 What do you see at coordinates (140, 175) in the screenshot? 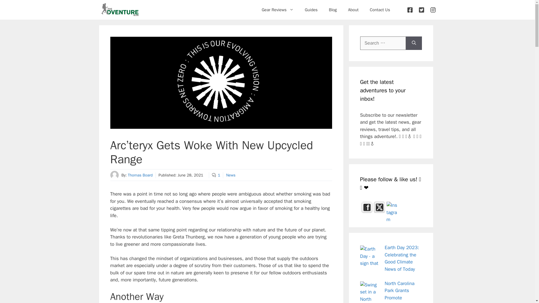
I see `Thomas Board` at bounding box center [140, 175].